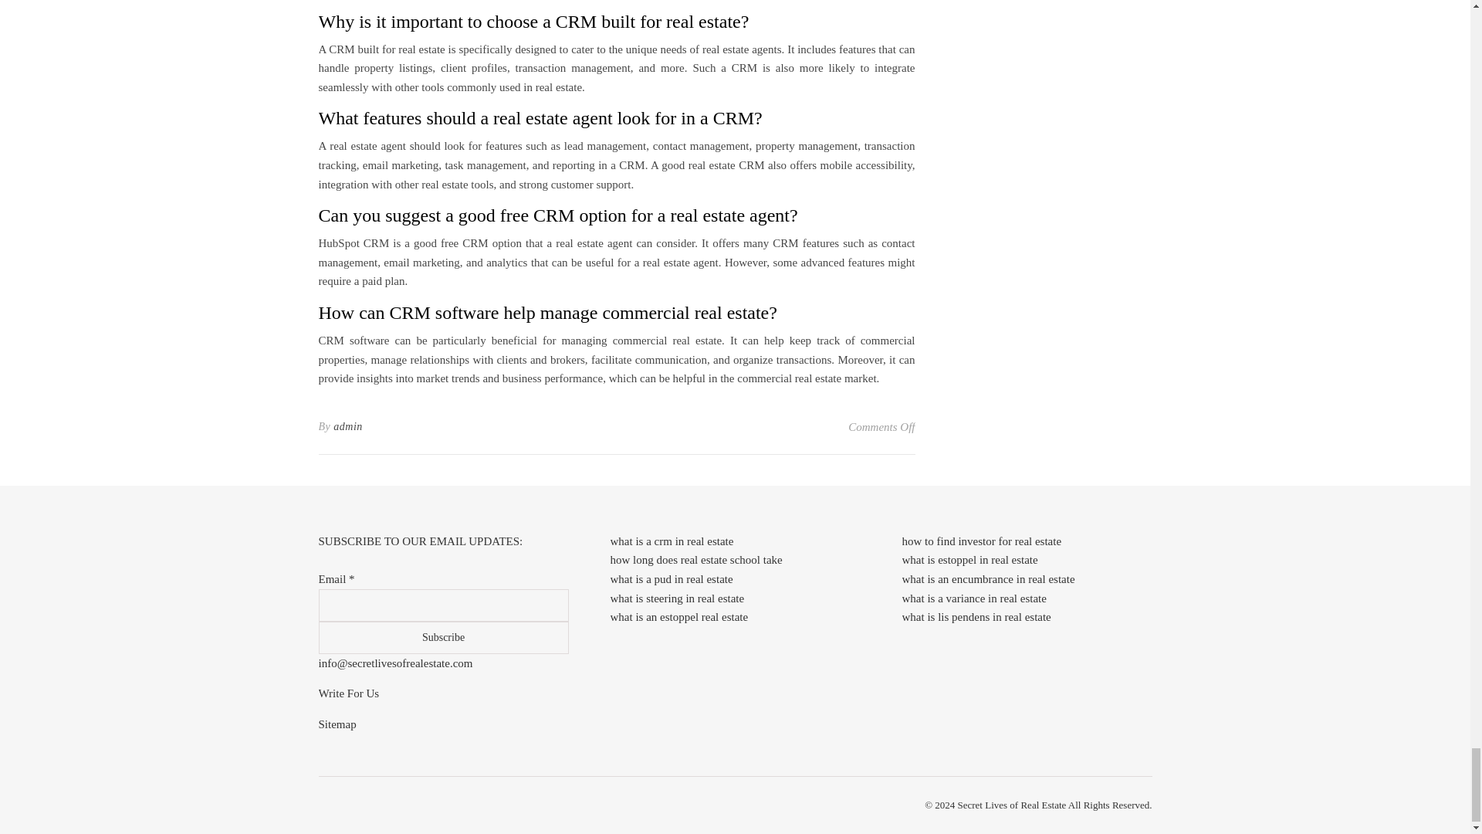  What do you see at coordinates (337, 724) in the screenshot?
I see `Sitemap` at bounding box center [337, 724].